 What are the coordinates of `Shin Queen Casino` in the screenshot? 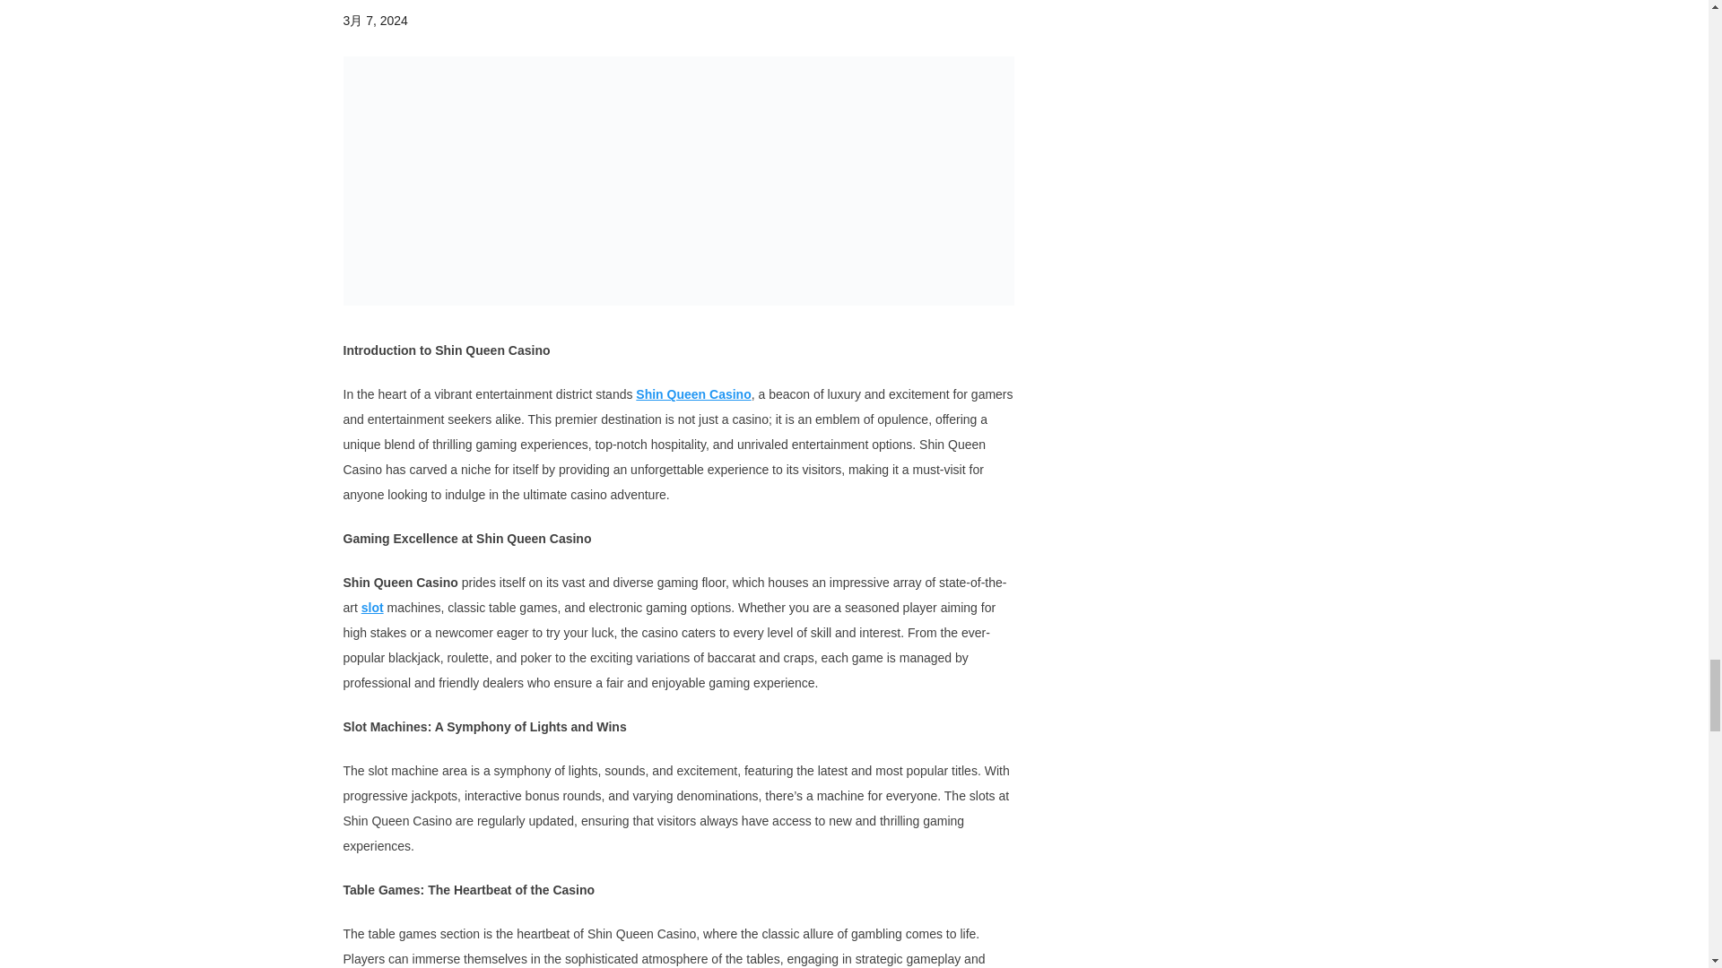 It's located at (692, 394).